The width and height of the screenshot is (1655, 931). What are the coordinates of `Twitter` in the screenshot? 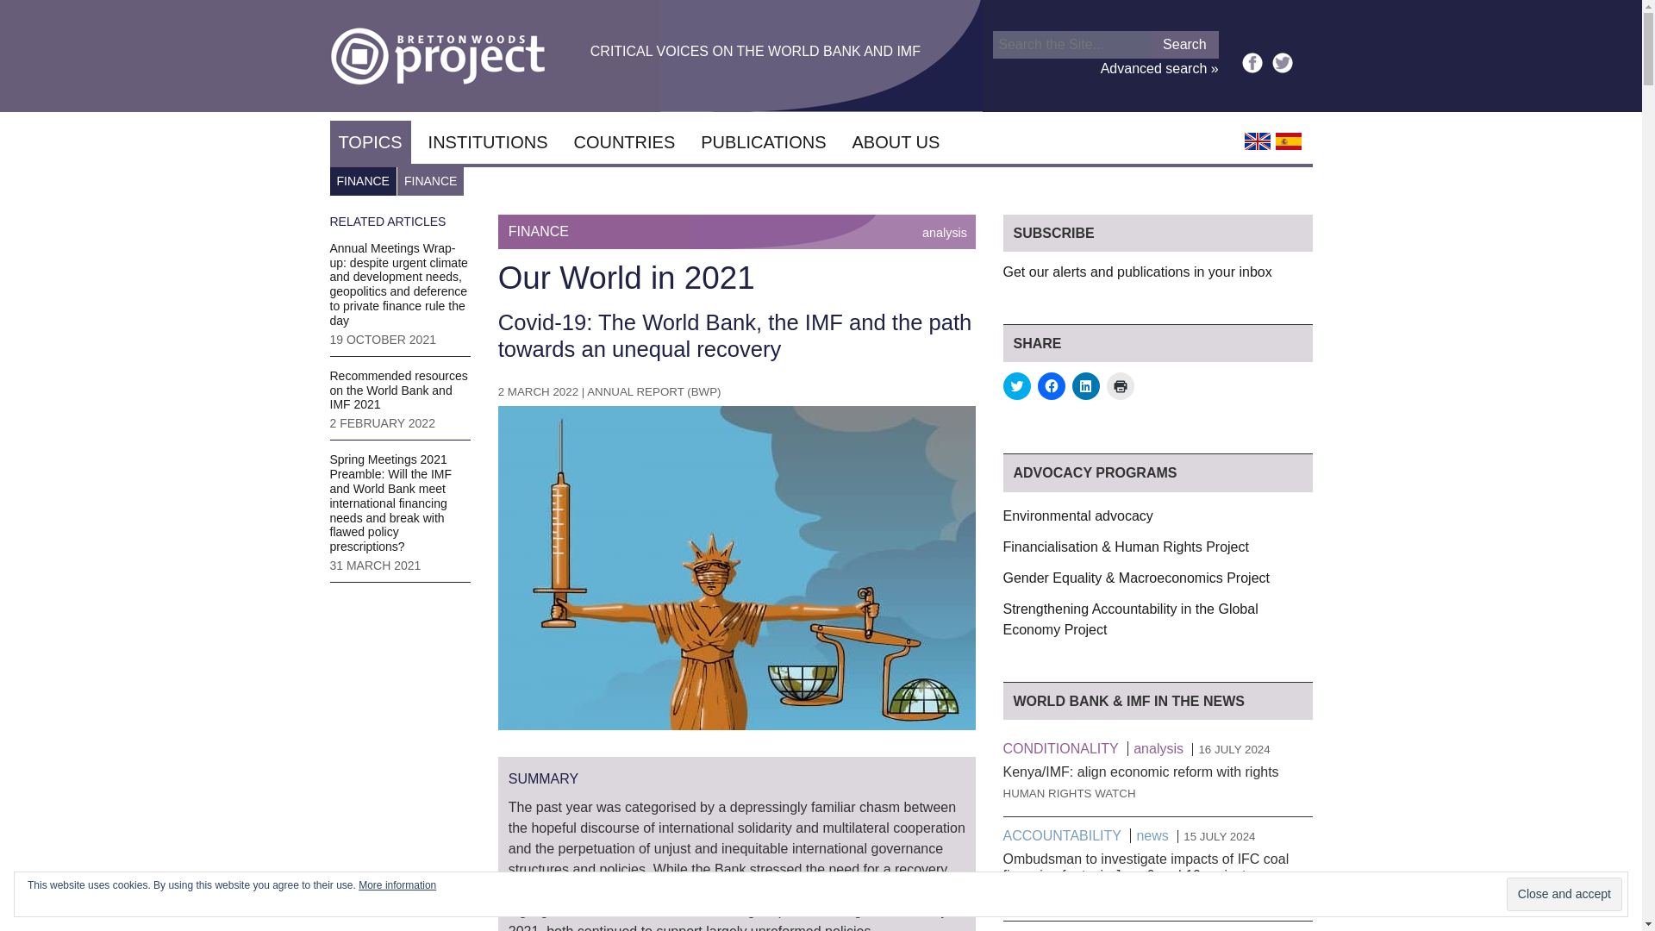 It's located at (1283, 62).